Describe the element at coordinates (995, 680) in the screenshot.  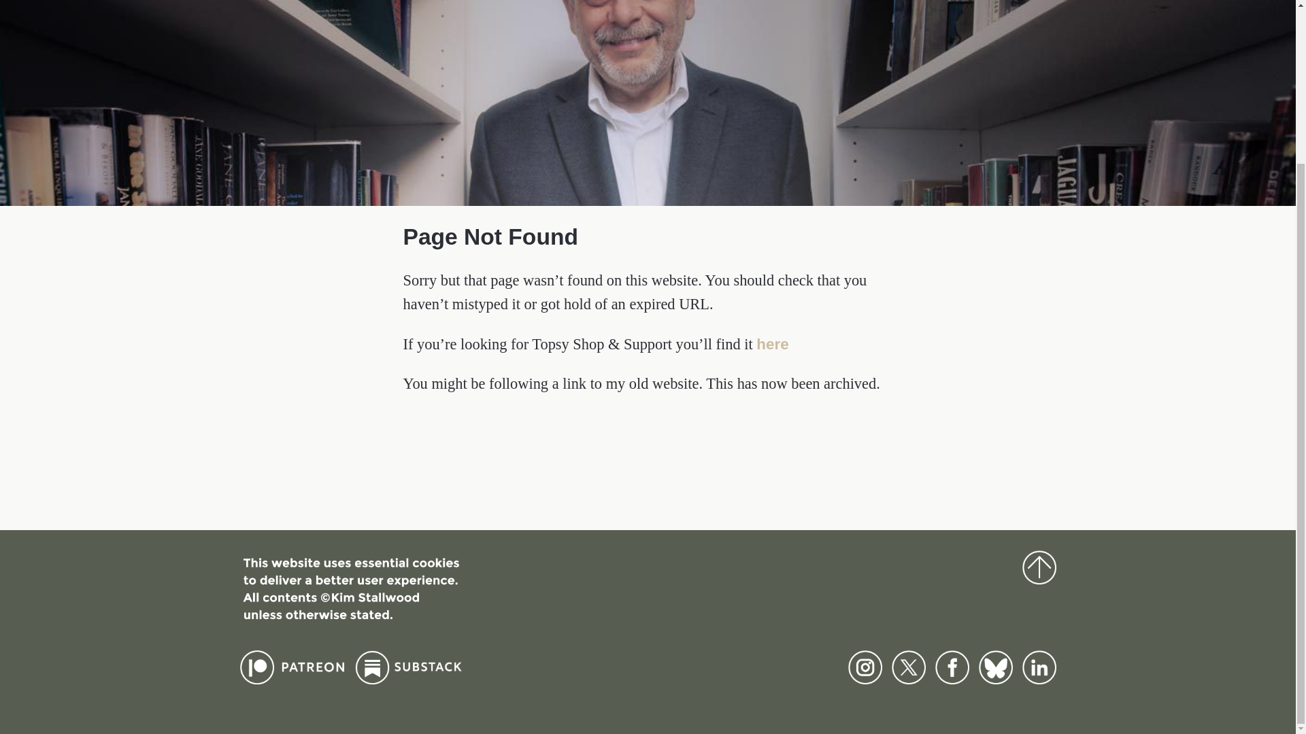
I see `Bluesky` at that location.